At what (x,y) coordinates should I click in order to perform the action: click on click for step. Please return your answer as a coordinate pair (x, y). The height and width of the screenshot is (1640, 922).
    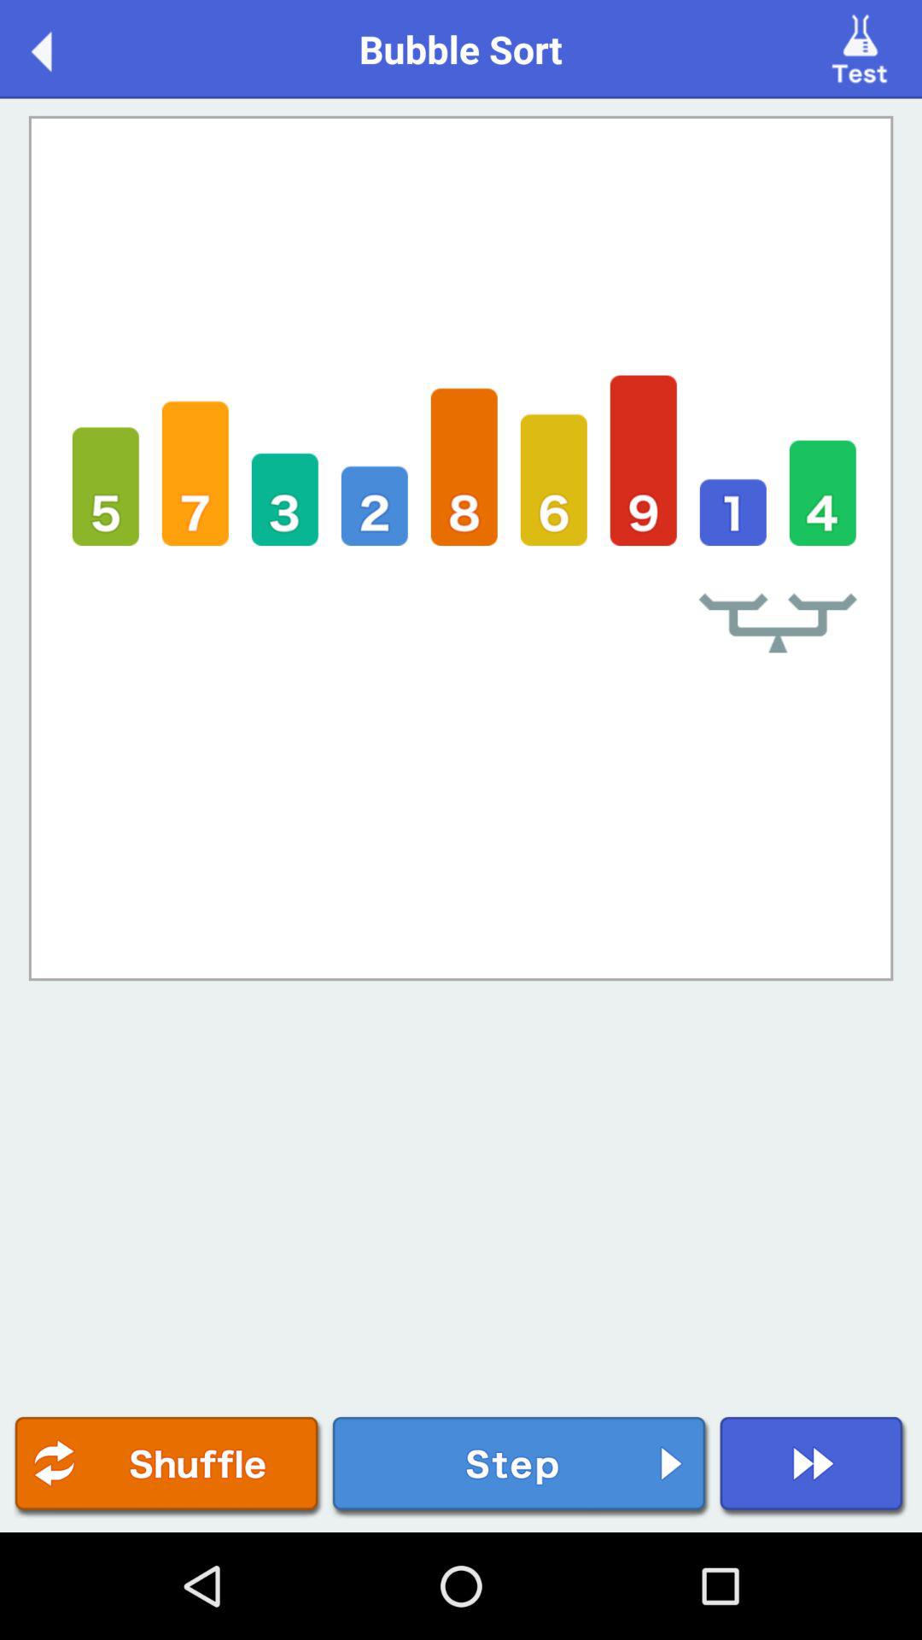
    Looking at the image, I should click on (521, 1467).